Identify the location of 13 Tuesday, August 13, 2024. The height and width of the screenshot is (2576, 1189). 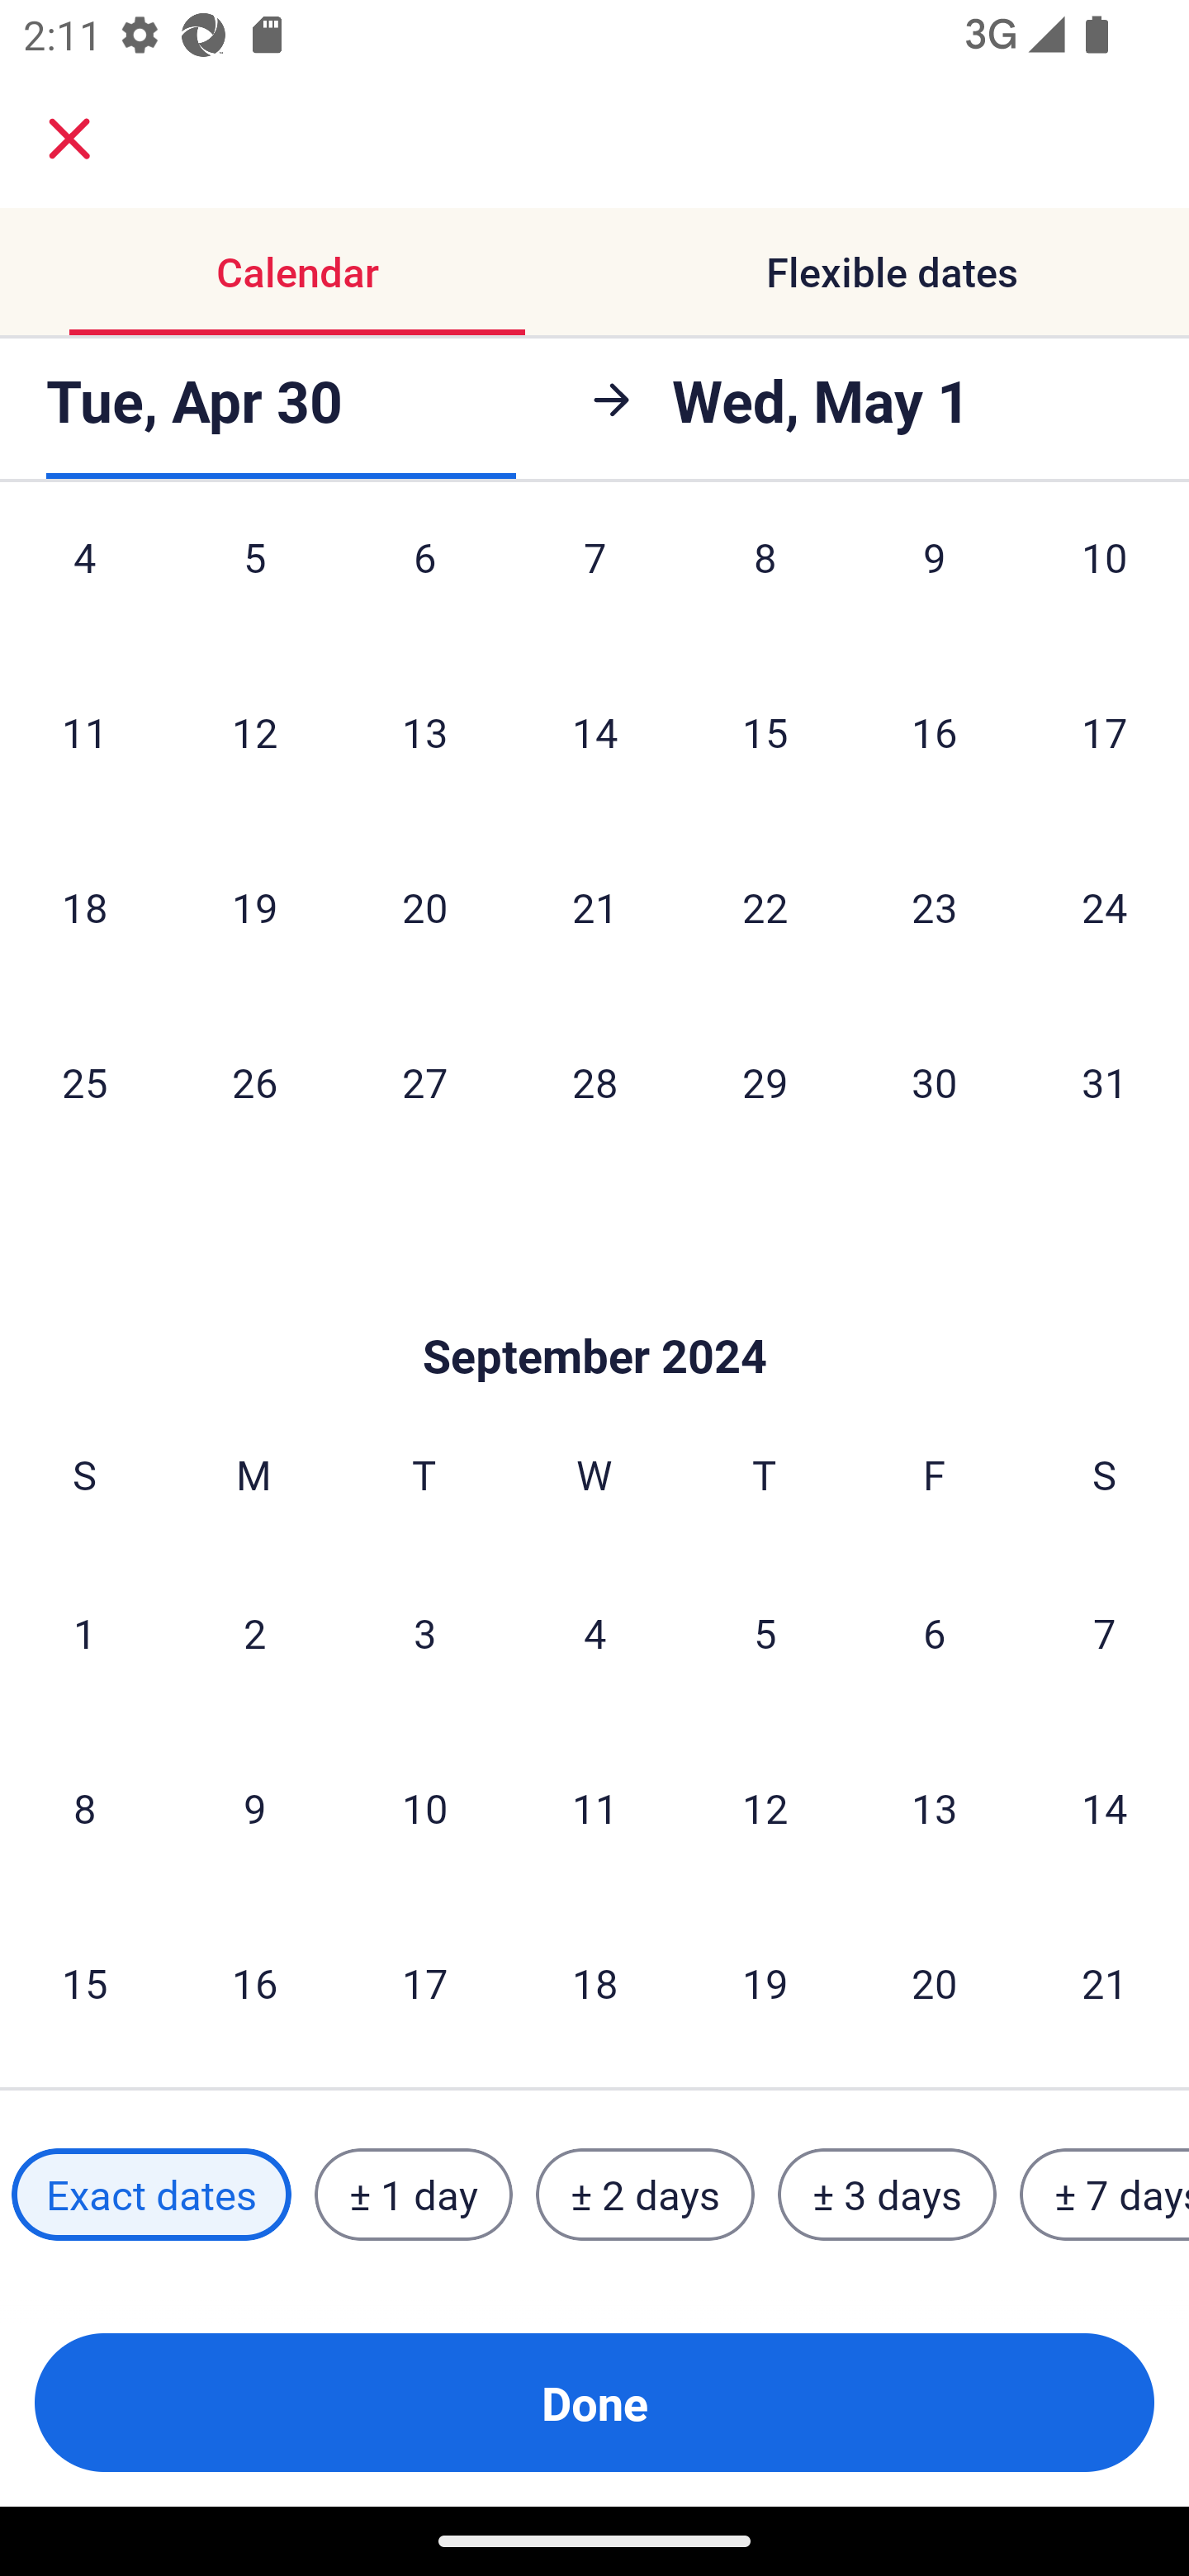
(424, 732).